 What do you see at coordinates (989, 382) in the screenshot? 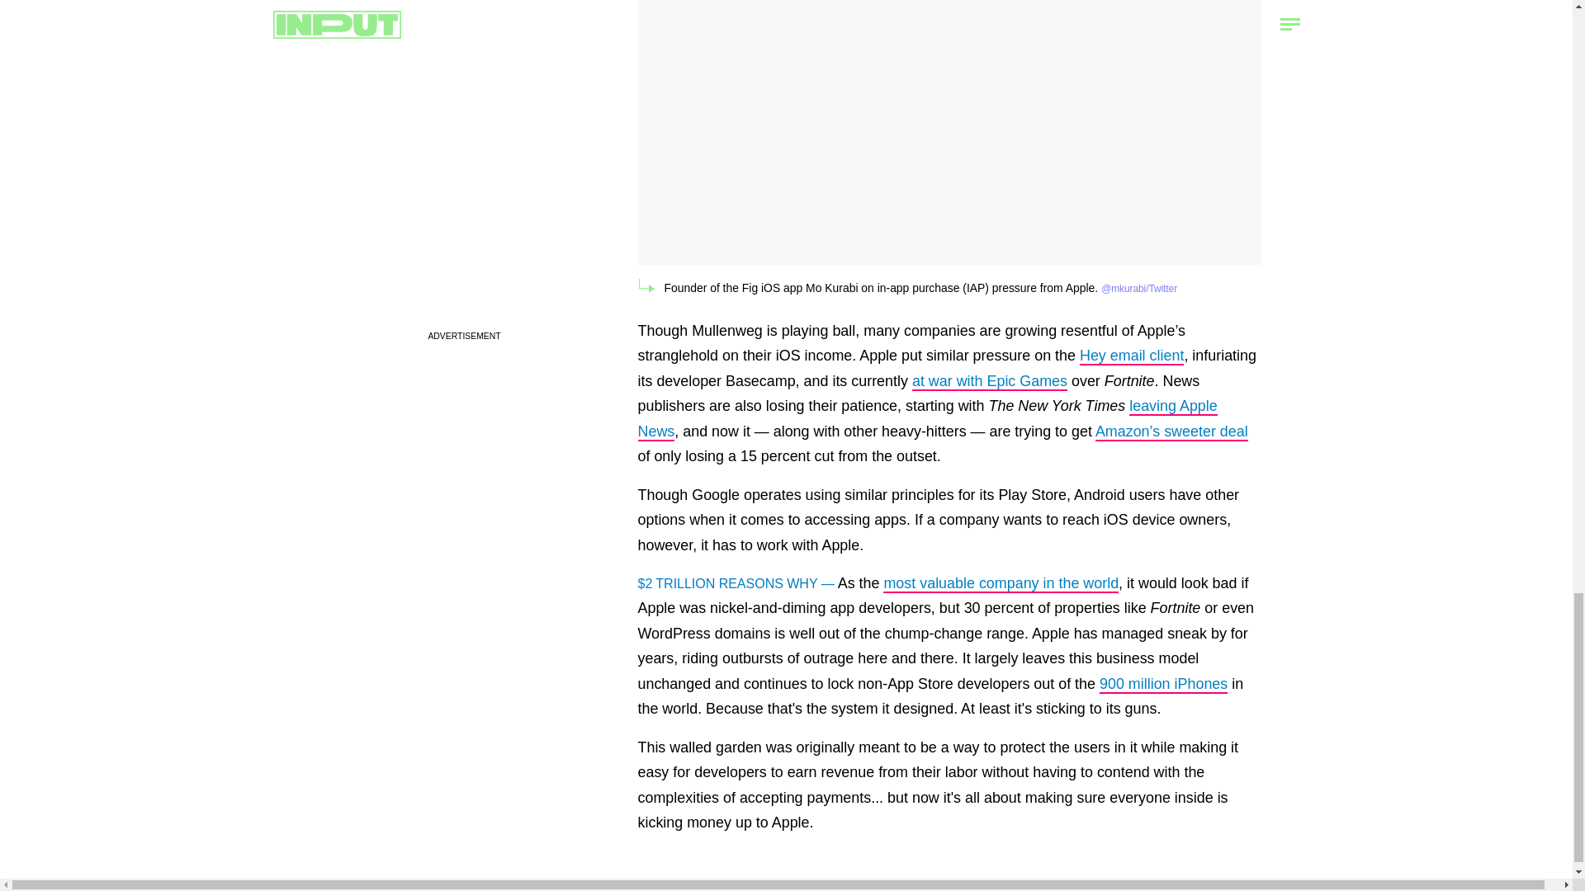
I see `at war with Epic Games` at bounding box center [989, 382].